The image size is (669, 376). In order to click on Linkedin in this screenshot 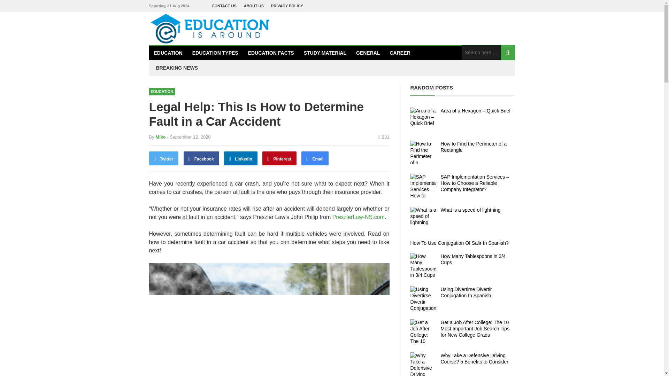, I will do `click(241, 158)`.